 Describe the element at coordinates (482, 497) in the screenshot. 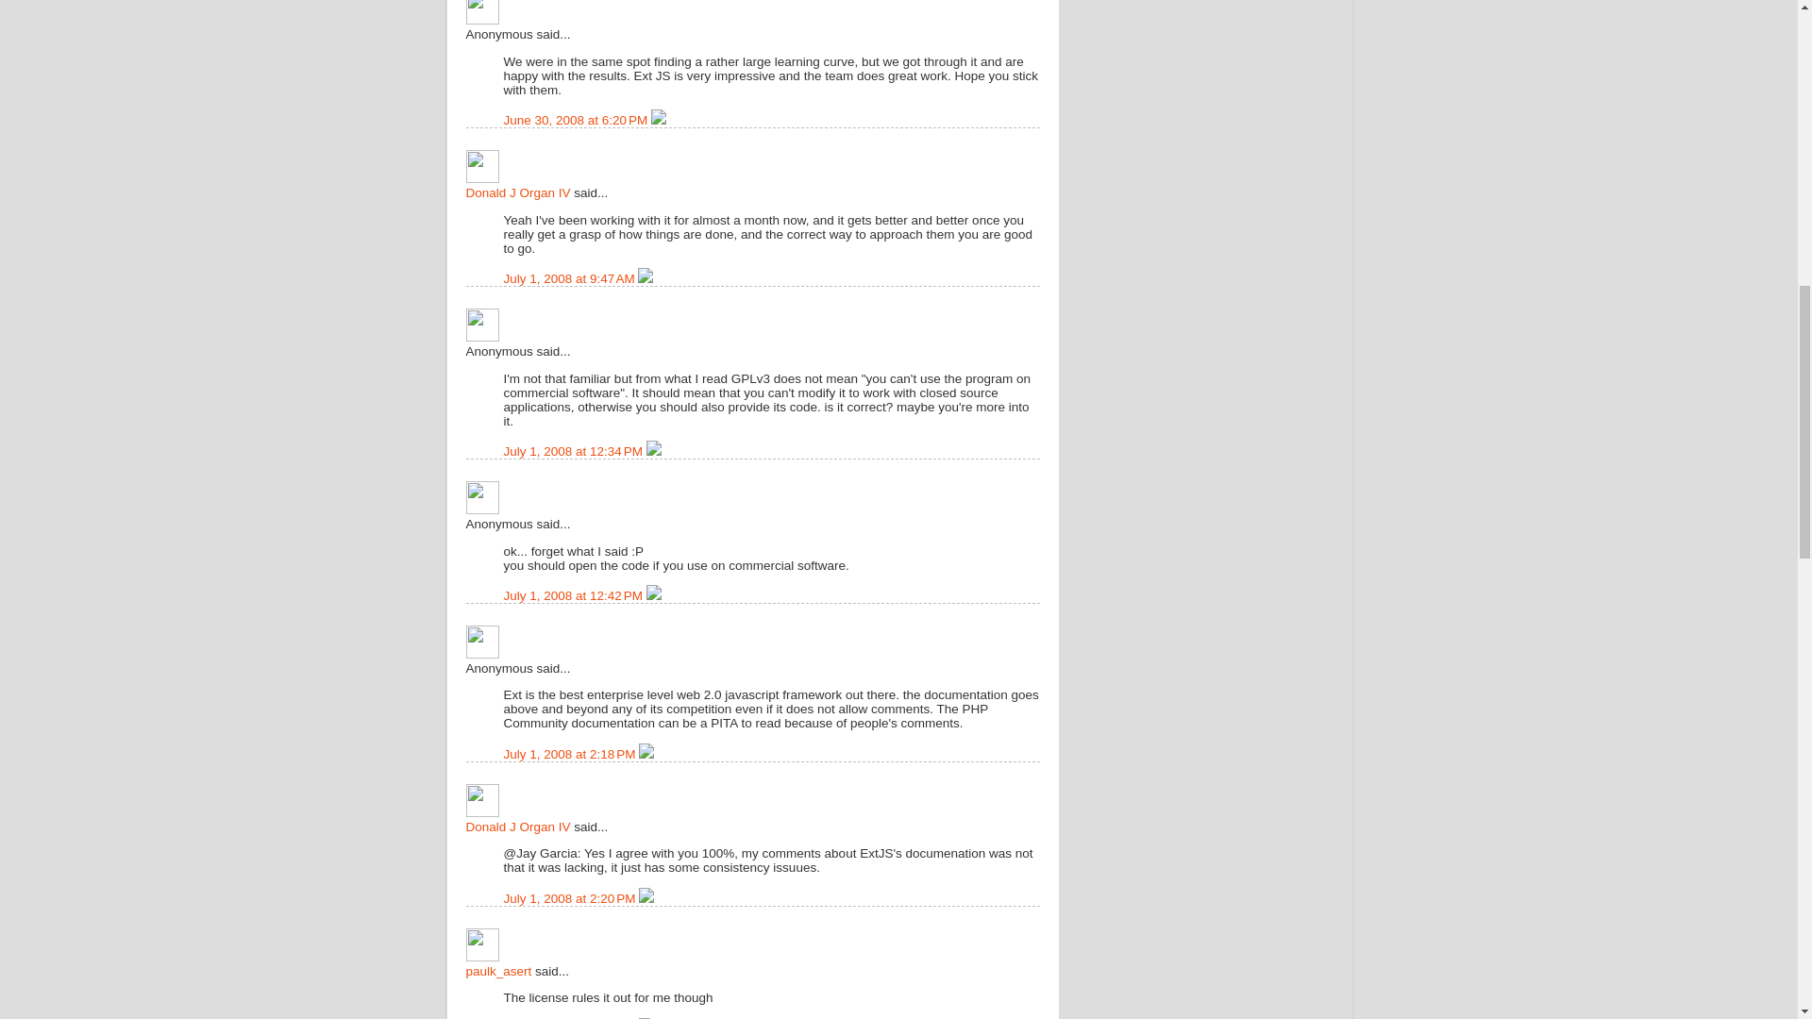

I see `Anonymous` at that location.